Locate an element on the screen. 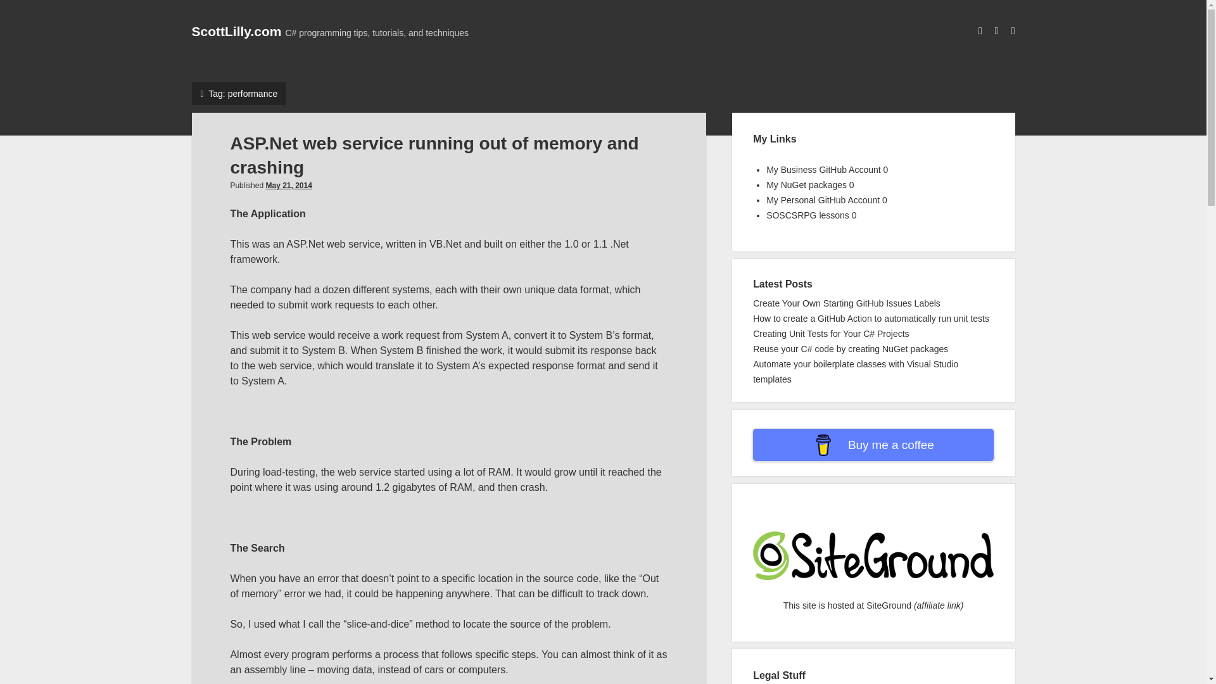 The width and height of the screenshot is (1216, 684). My Business GitHub Account is located at coordinates (823, 170).